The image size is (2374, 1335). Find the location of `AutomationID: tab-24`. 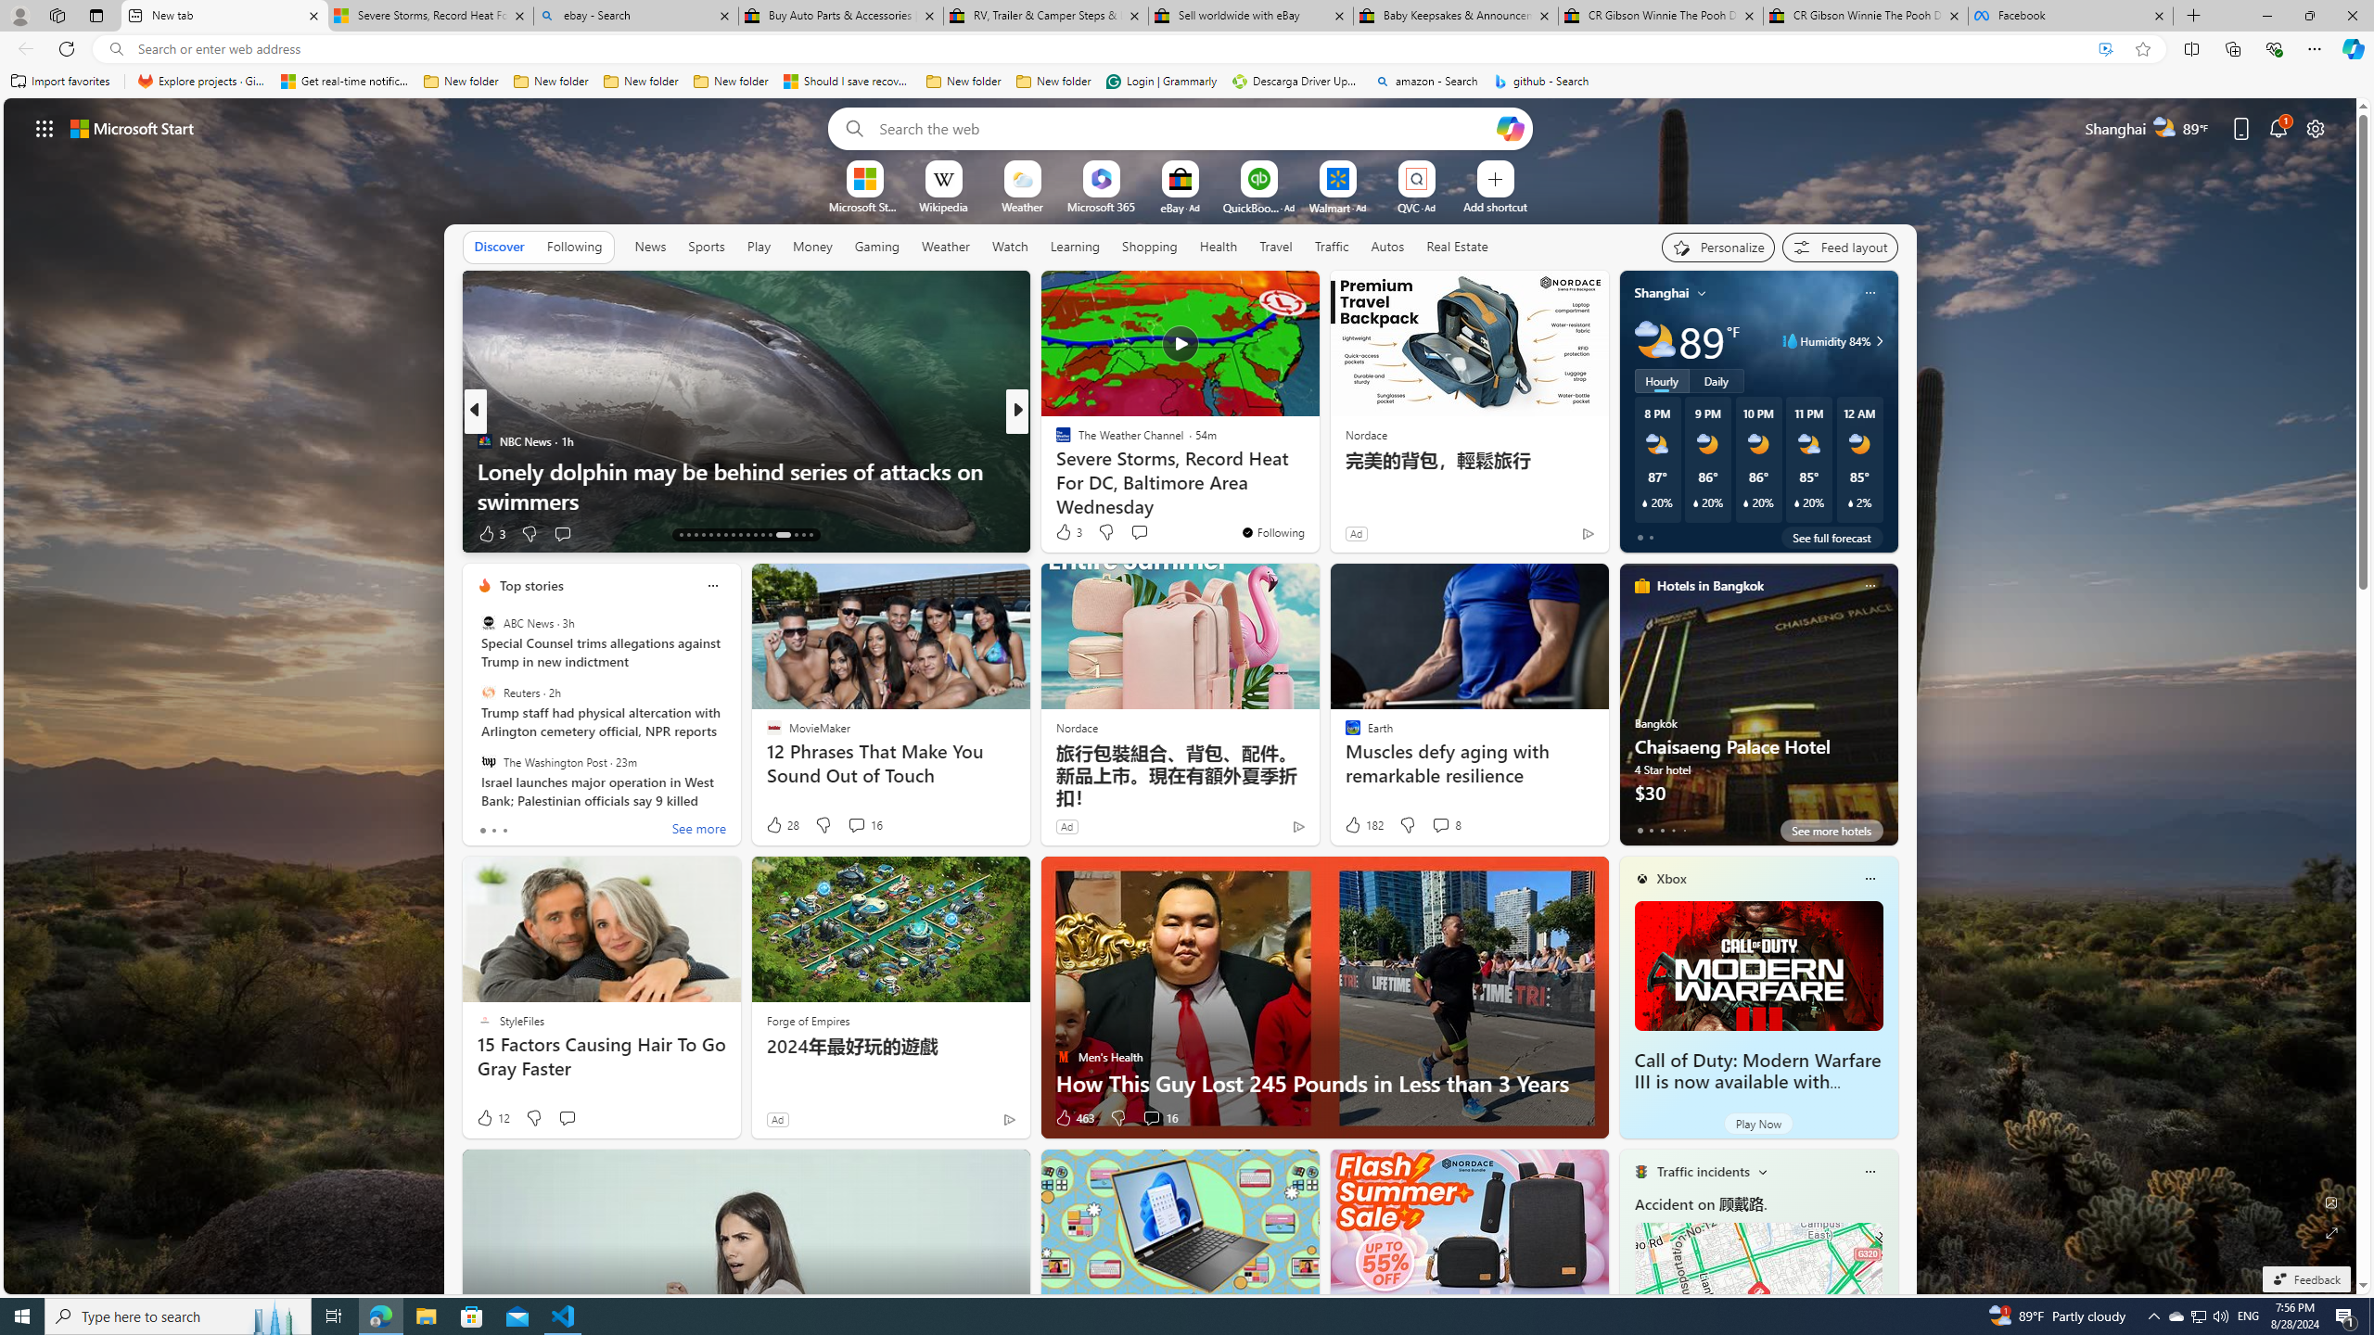

AutomationID: tab-24 is located at coordinates (762, 535).